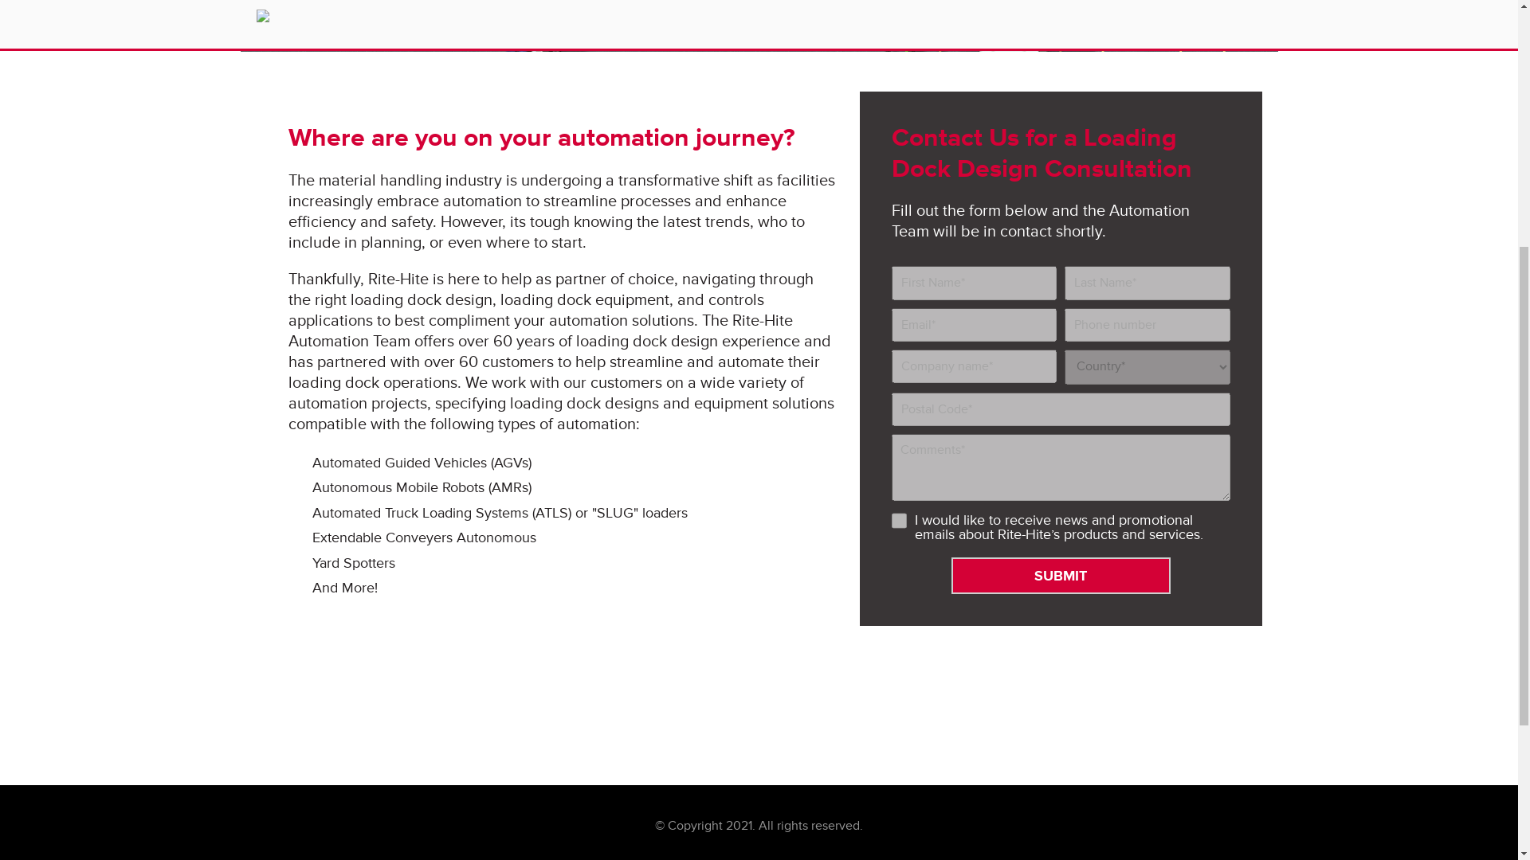 The width and height of the screenshot is (1530, 860). Describe the element at coordinates (343, 338) in the screenshot. I see `PRIVACY POLICY` at that location.